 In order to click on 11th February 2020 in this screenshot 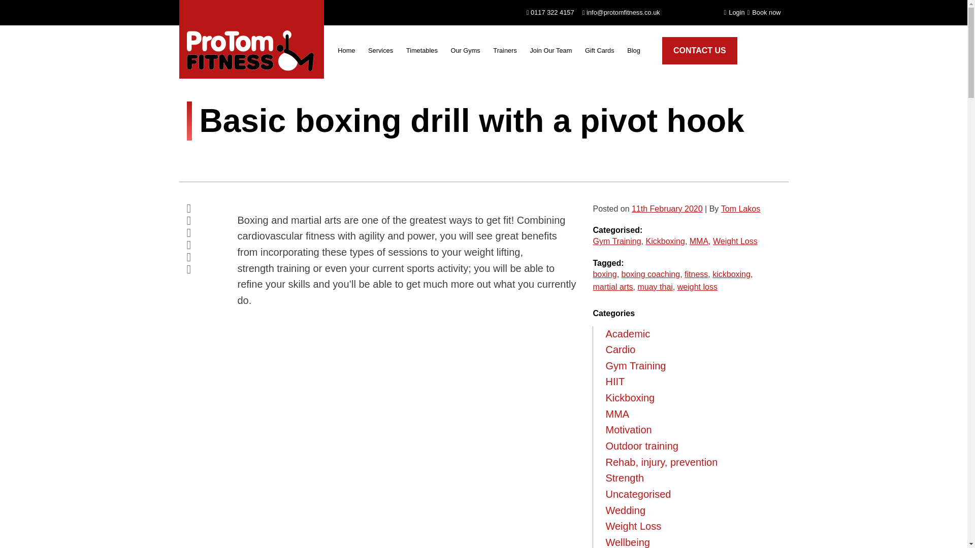, I will do `click(667, 209)`.